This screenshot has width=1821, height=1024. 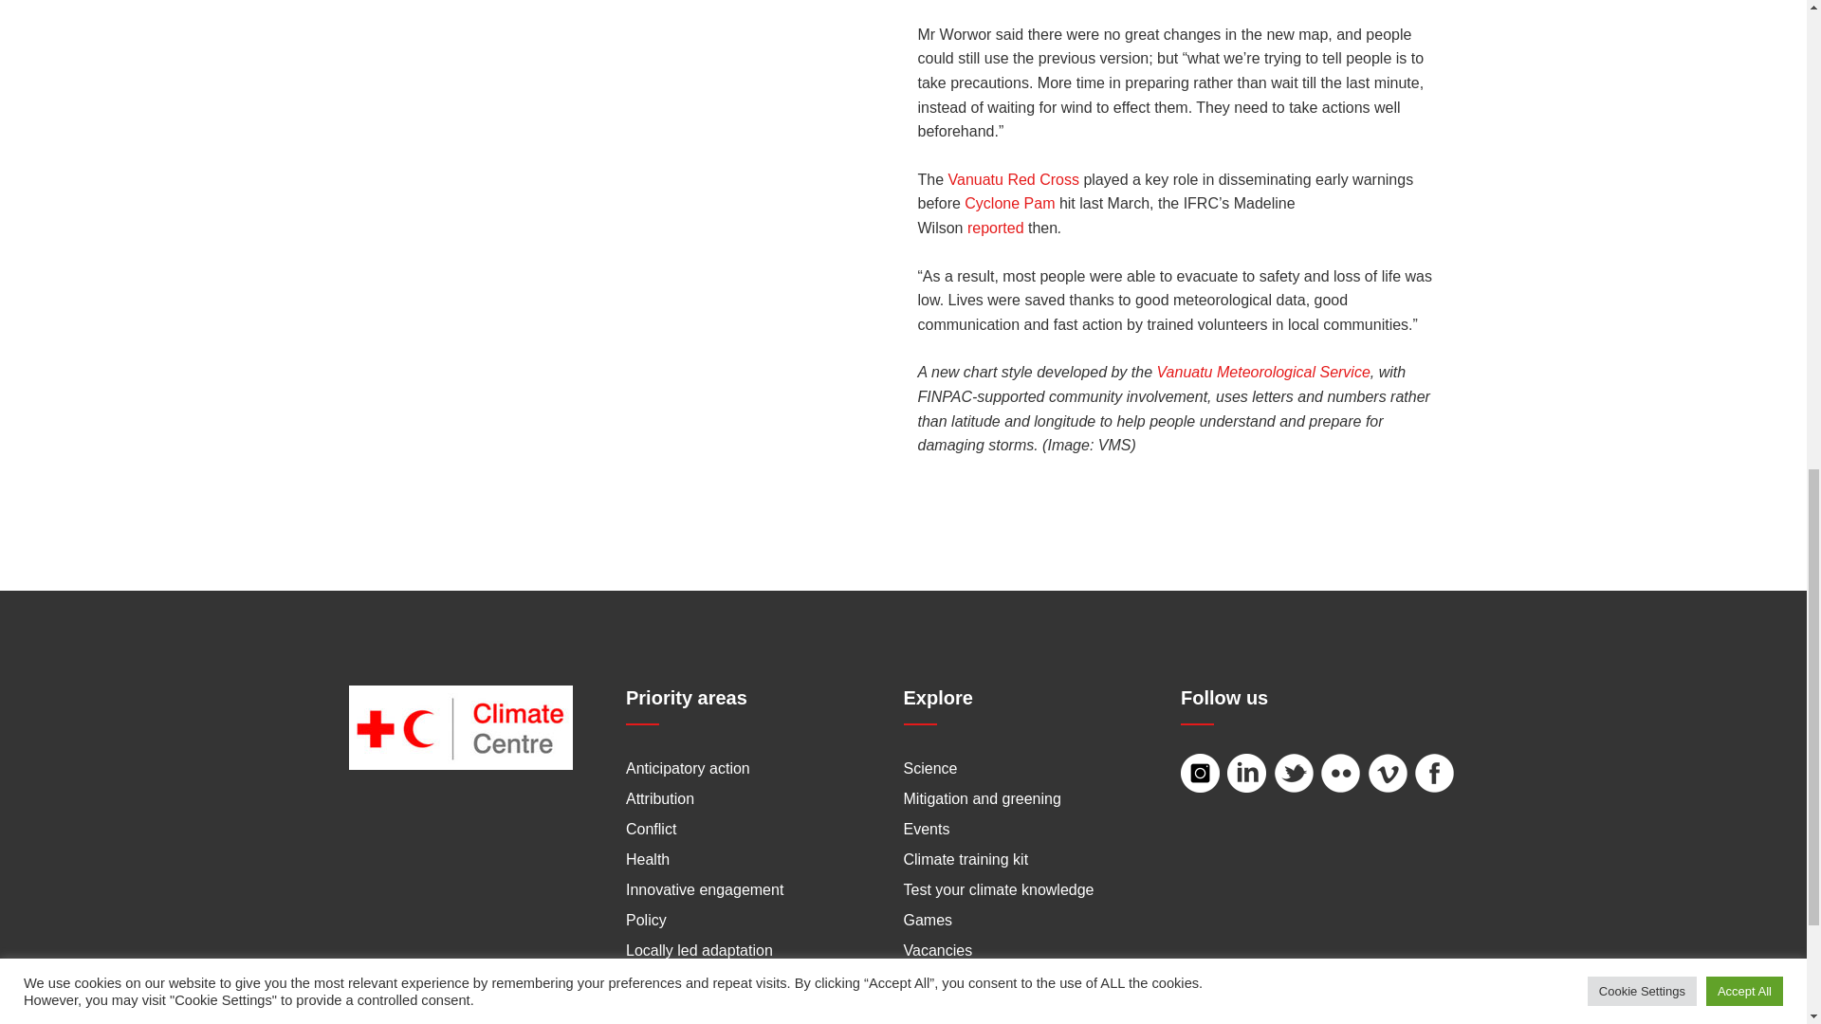 I want to click on Policy, so click(x=646, y=920).